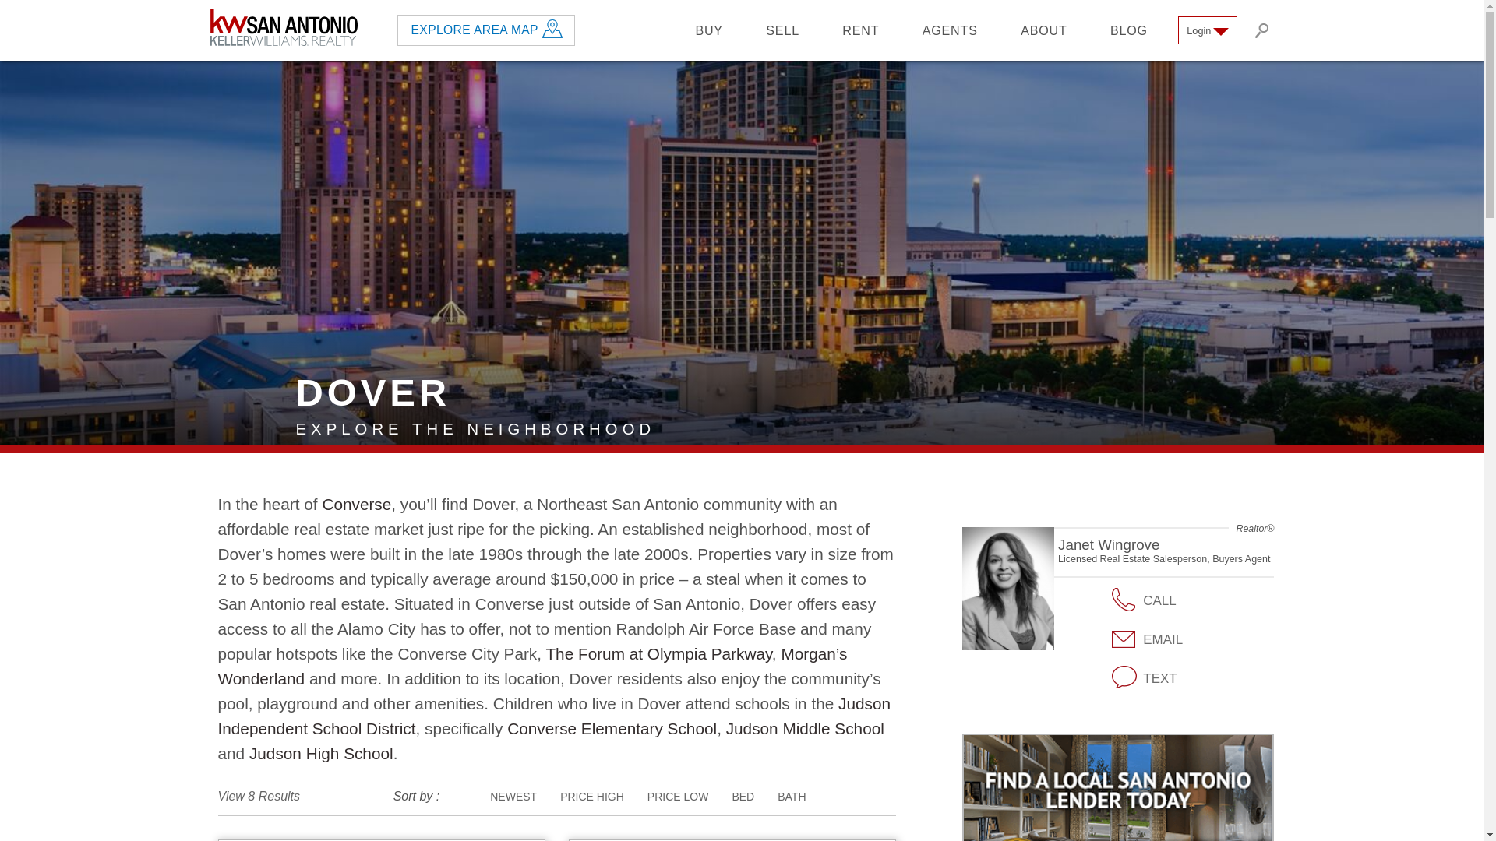 The width and height of the screenshot is (1496, 841). Describe the element at coordinates (709, 30) in the screenshot. I see `BUY` at that location.